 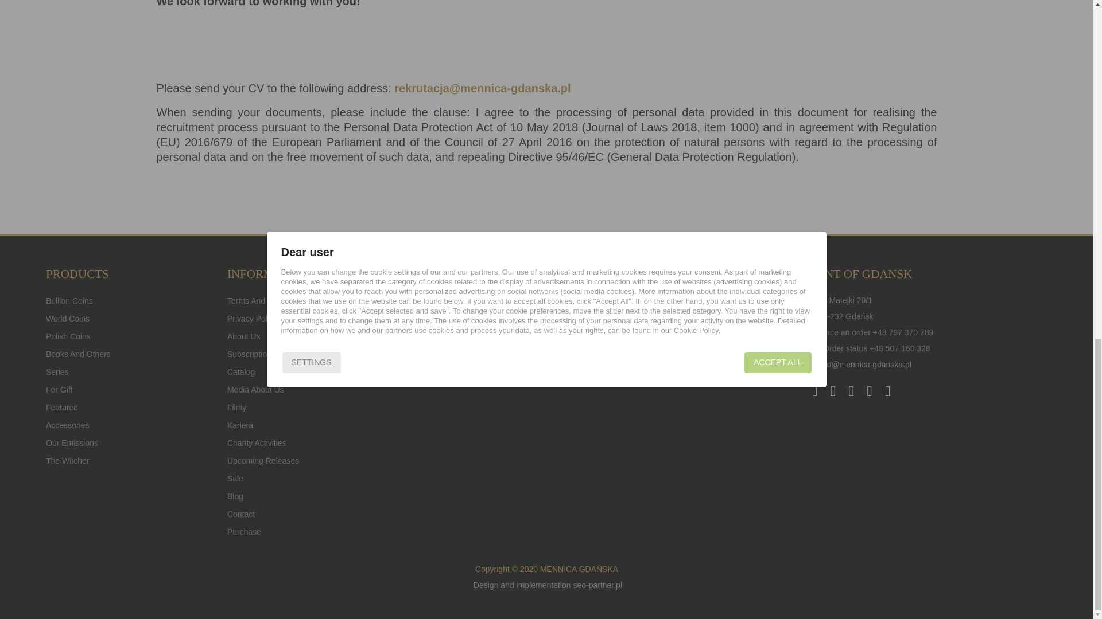 What do you see at coordinates (243, 336) in the screenshot?
I see `About Us` at bounding box center [243, 336].